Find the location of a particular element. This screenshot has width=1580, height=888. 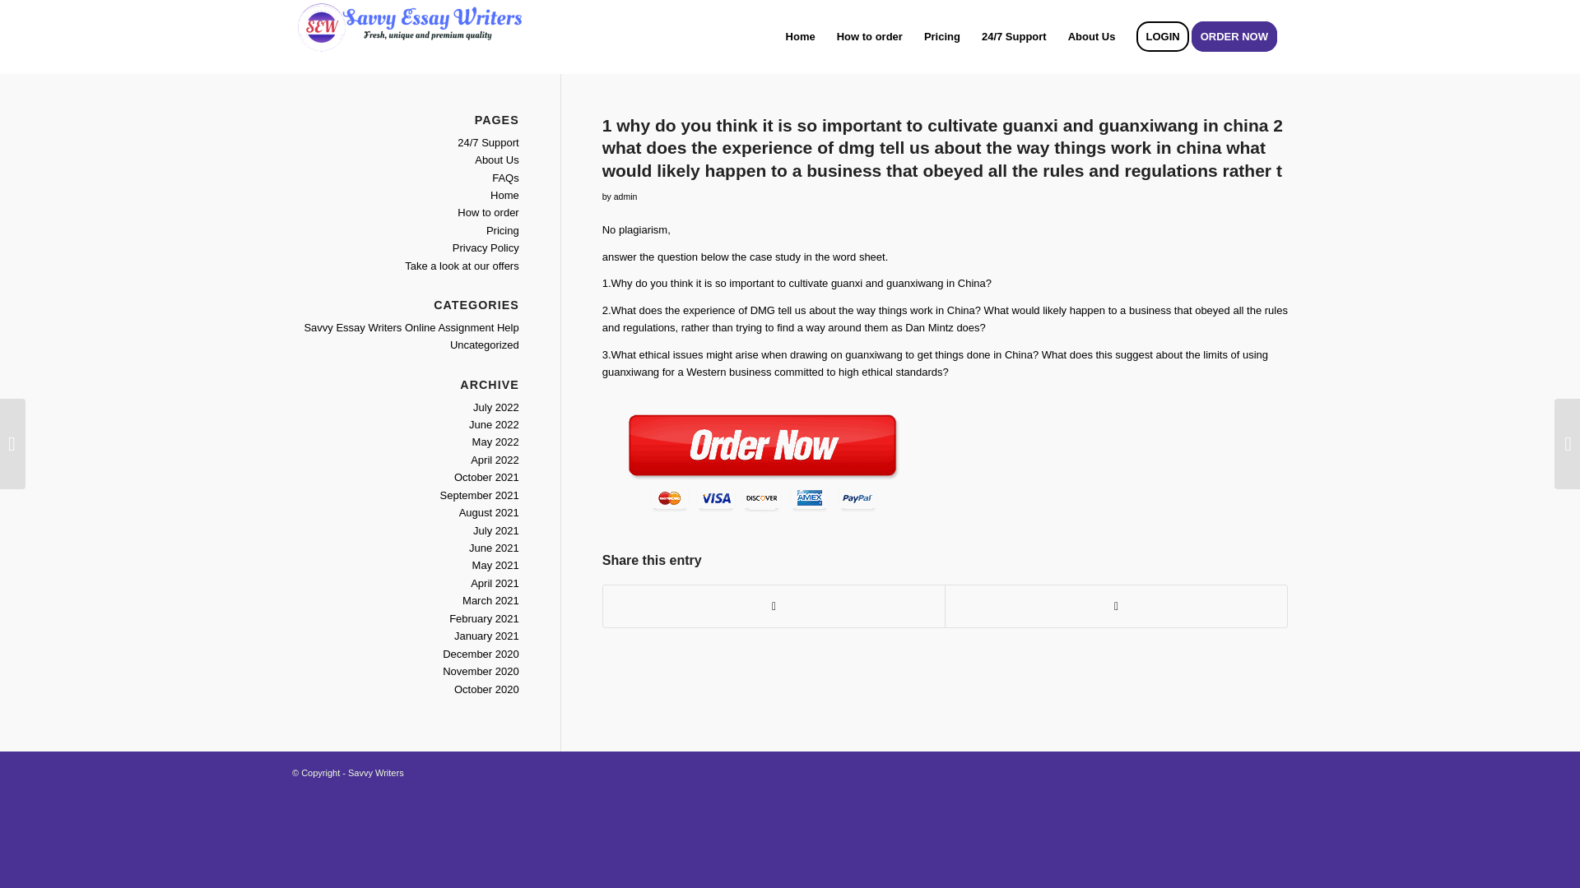

February 2021 is located at coordinates (484, 618).